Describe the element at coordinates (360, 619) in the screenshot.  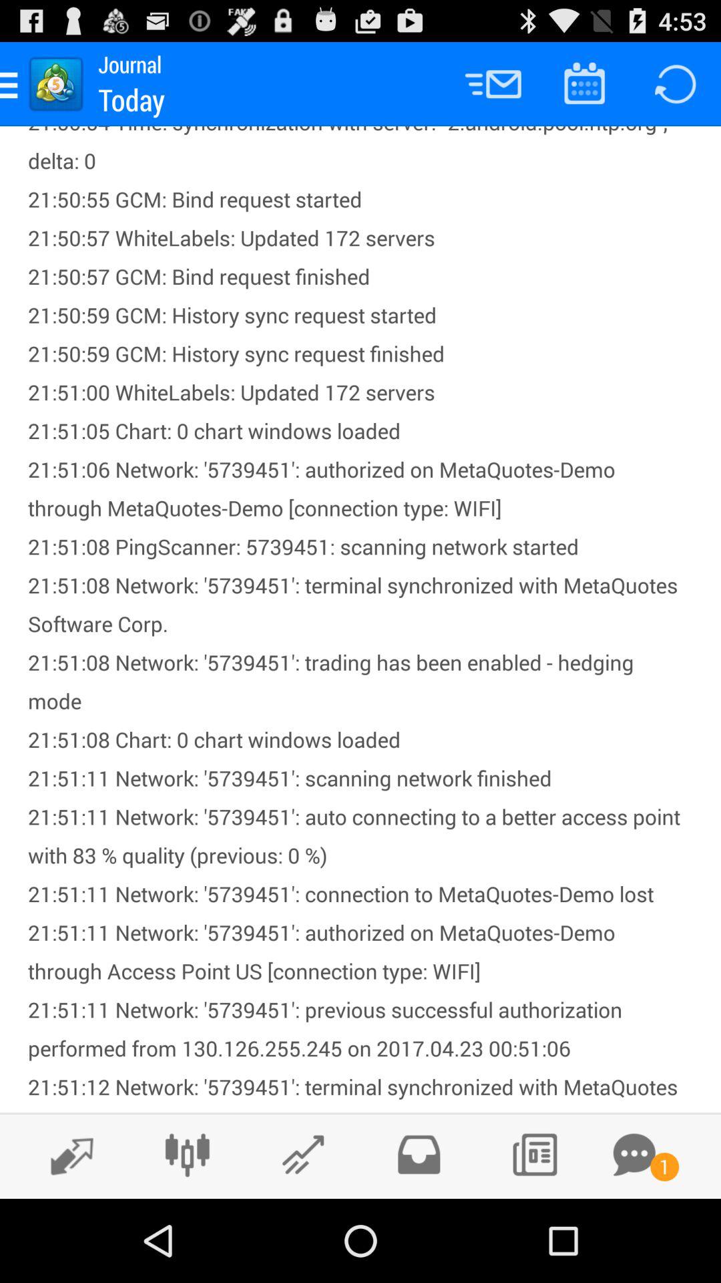
I see `open 21 50 54` at that location.